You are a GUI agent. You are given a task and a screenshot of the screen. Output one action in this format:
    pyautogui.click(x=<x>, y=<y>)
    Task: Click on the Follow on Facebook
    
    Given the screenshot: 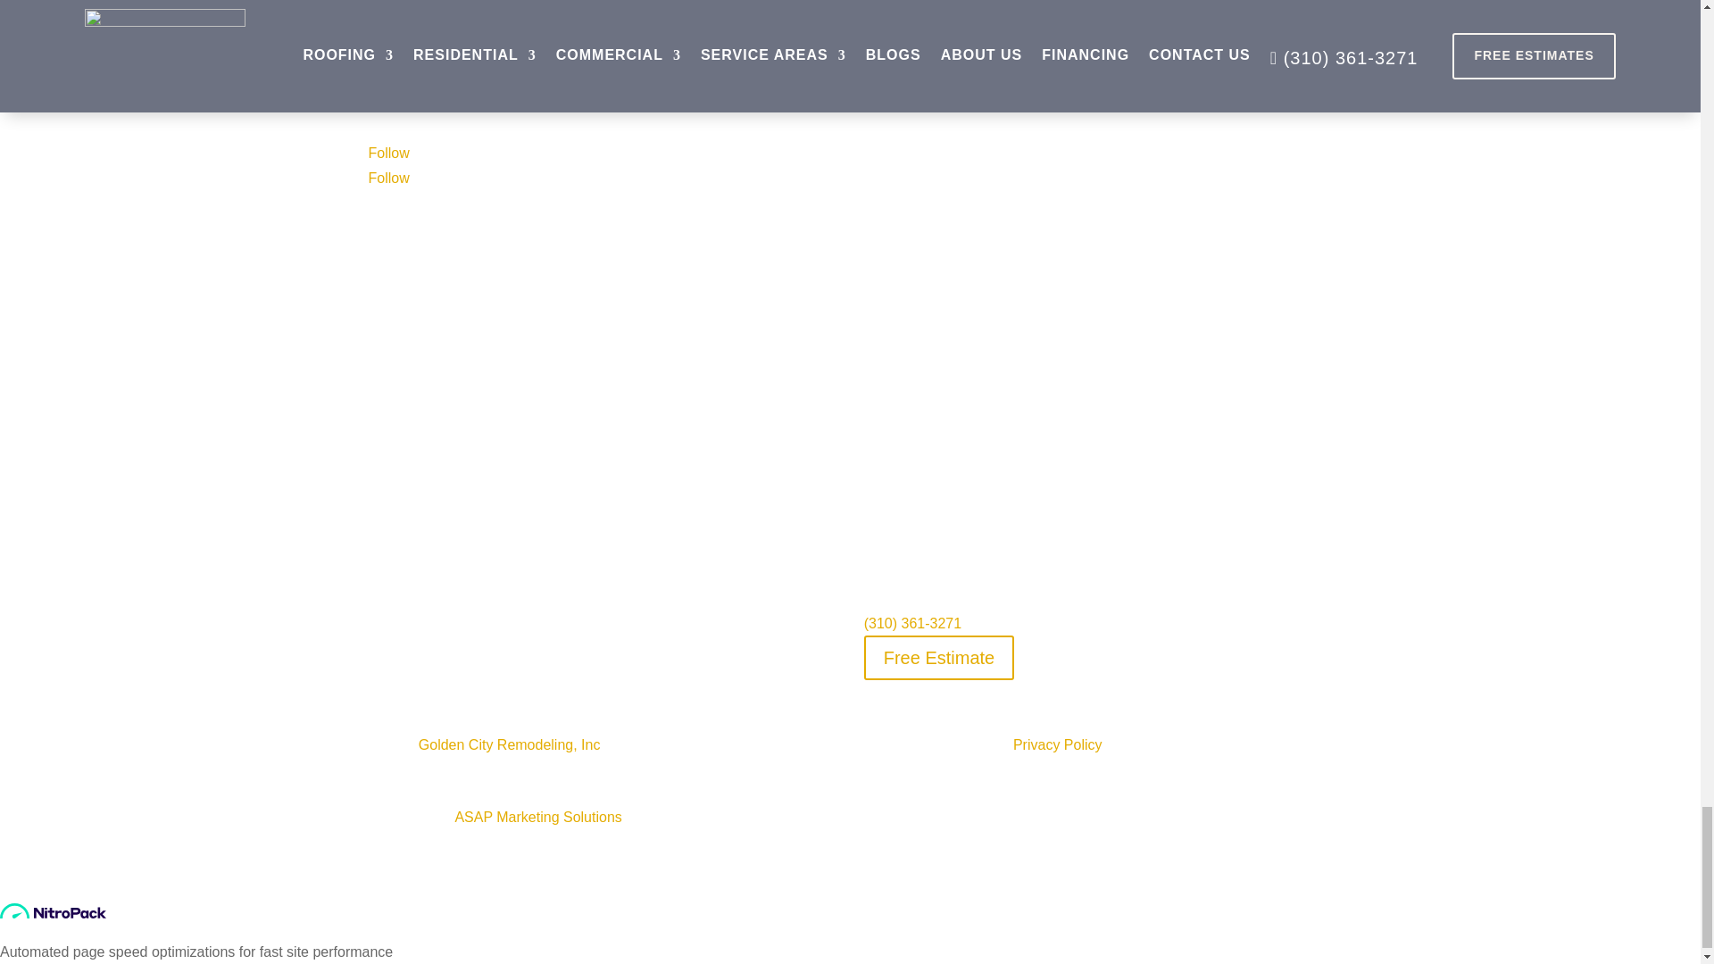 What is the action you would take?
    pyautogui.click(x=388, y=154)
    